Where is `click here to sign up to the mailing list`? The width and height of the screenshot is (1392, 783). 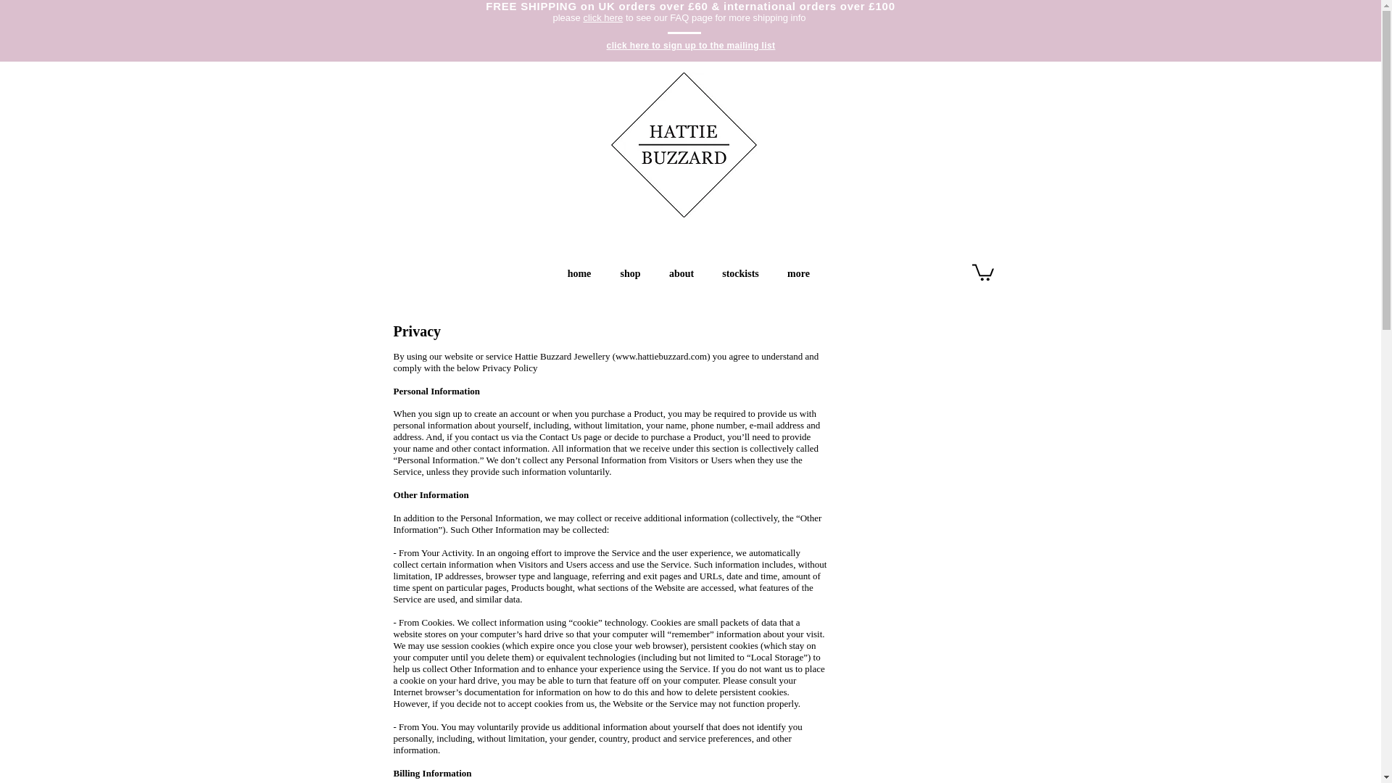 click here to sign up to the mailing list is located at coordinates (691, 46).